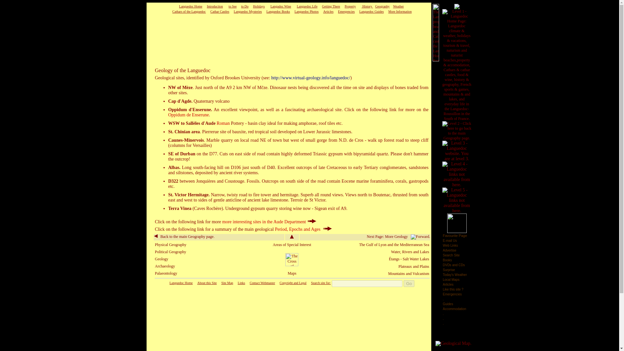 Image resolution: width=624 pixels, height=351 pixels. What do you see at coordinates (400, 12) in the screenshot?
I see `More Information` at bounding box center [400, 12].